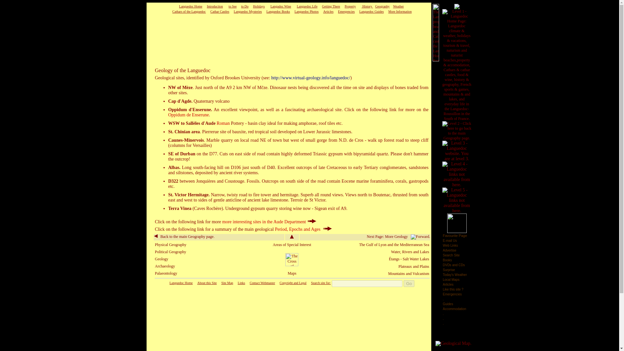 Image resolution: width=624 pixels, height=351 pixels. What do you see at coordinates (400, 12) in the screenshot?
I see `More Information` at bounding box center [400, 12].